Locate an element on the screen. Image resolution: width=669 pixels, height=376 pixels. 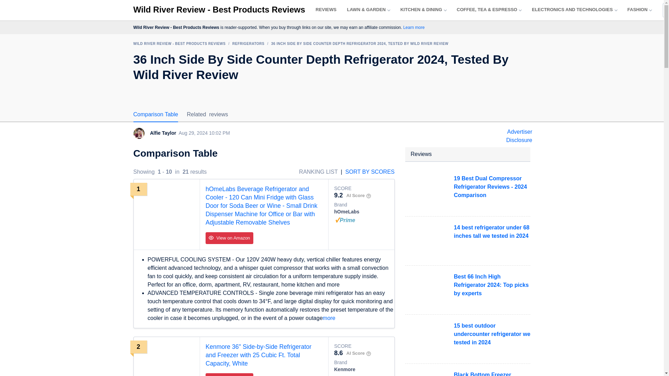
Wild River Review - Best Products Reviews is located at coordinates (219, 10).